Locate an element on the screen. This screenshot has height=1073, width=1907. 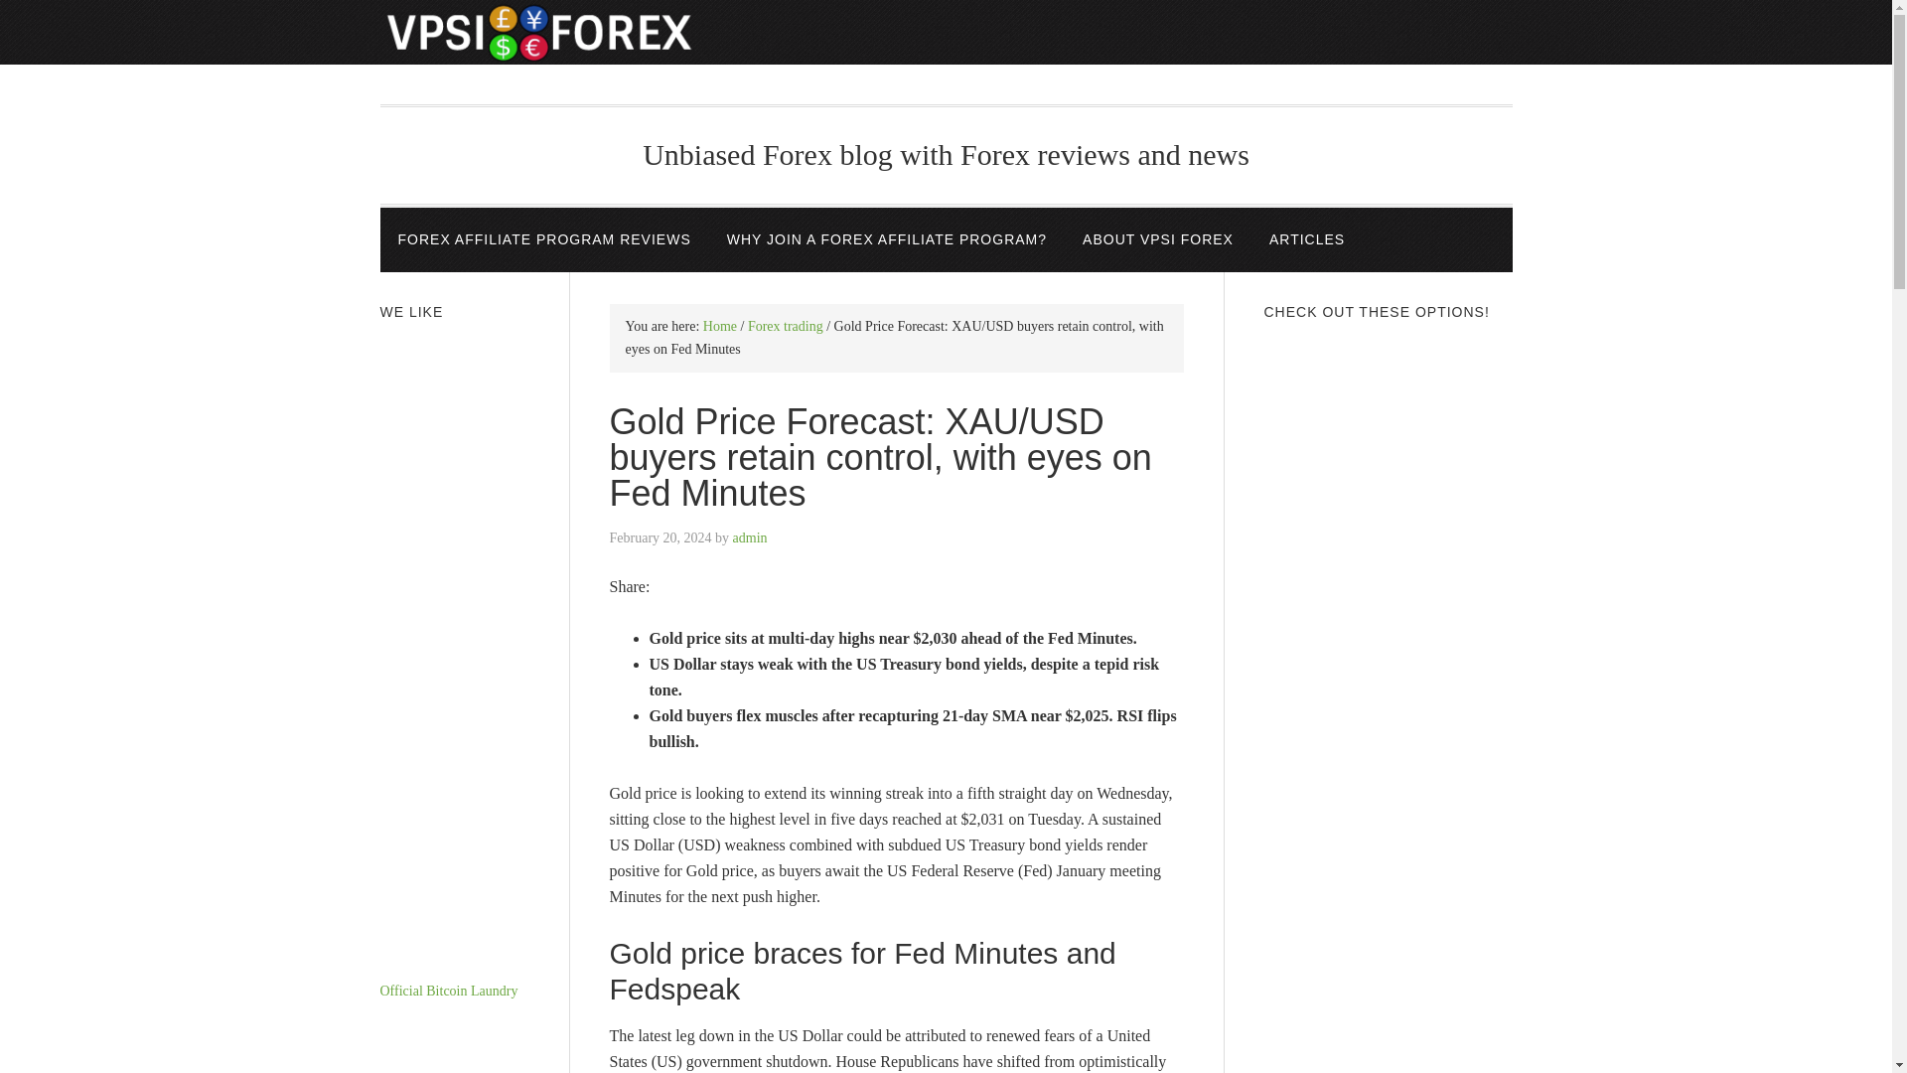
ABOUT VPSI FOREX is located at coordinates (1157, 240).